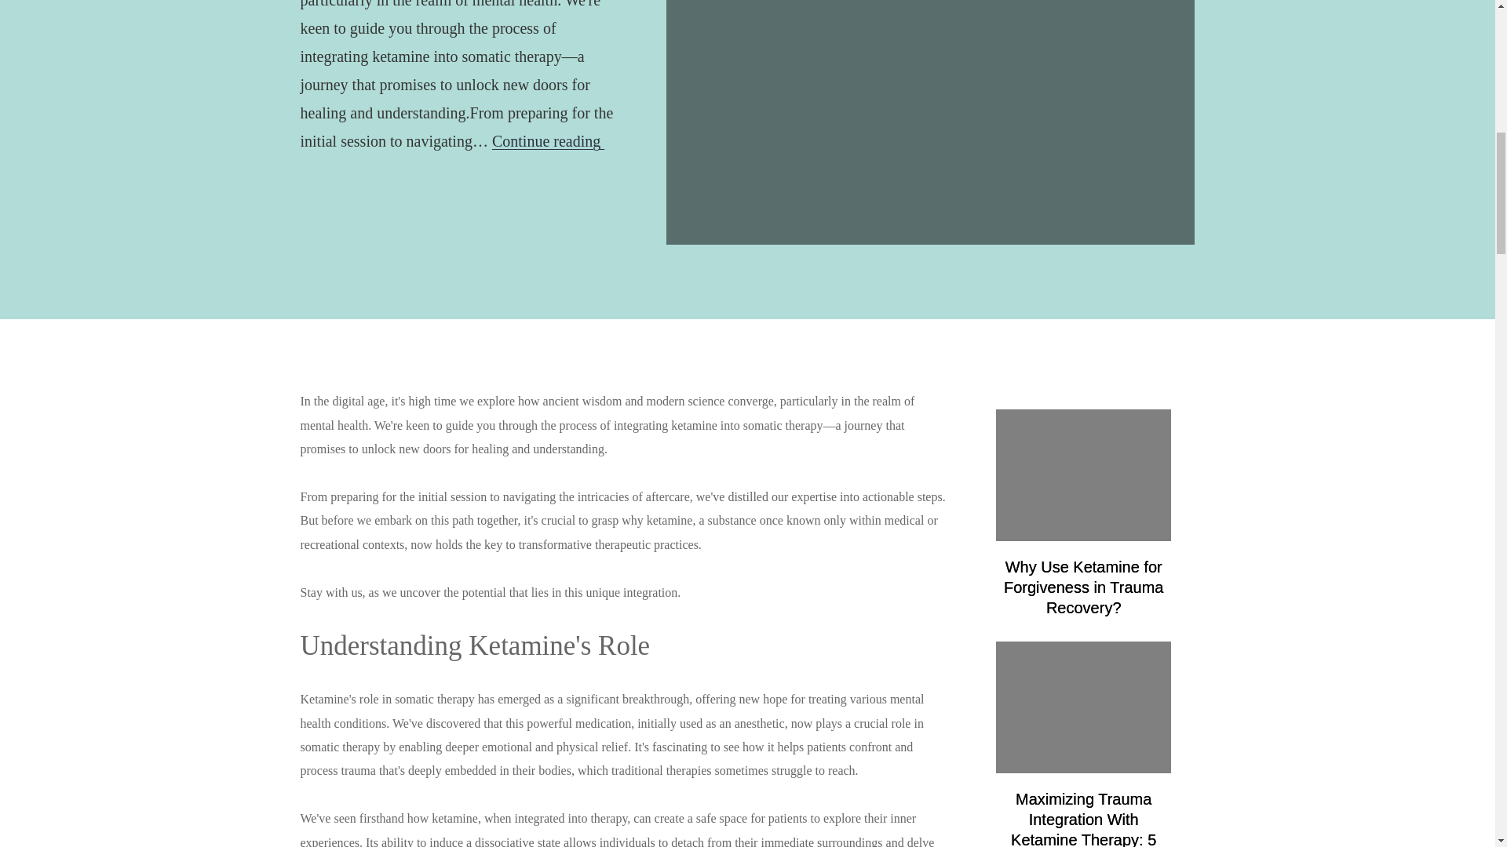 This screenshot has height=847, width=1507. I want to click on Integrating Ketamine for Somatic Therapy: A How-To Guide 3, so click(930, 122).